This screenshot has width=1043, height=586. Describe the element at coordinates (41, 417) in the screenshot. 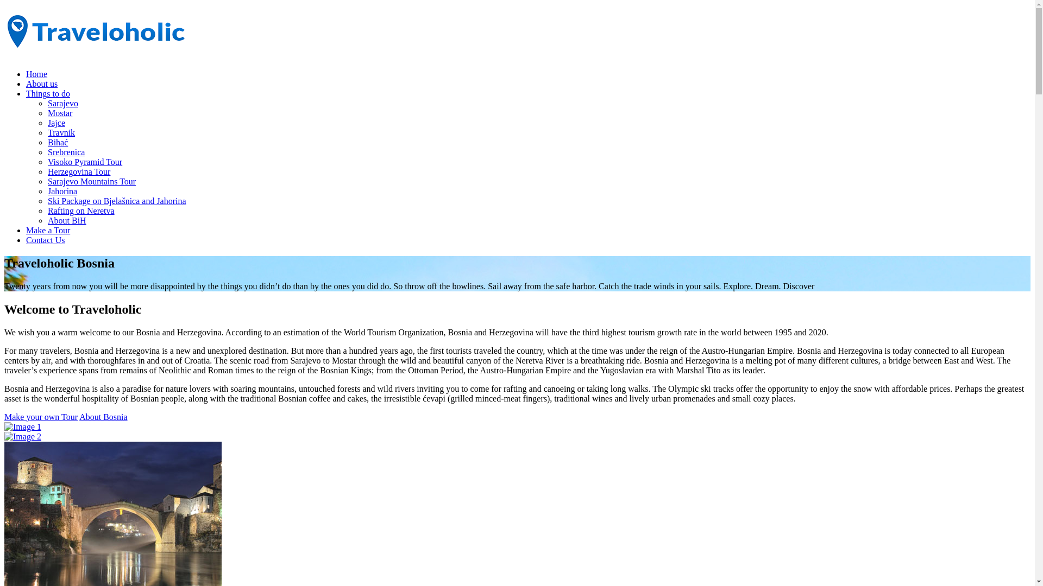

I see `Make your own Tour` at that location.